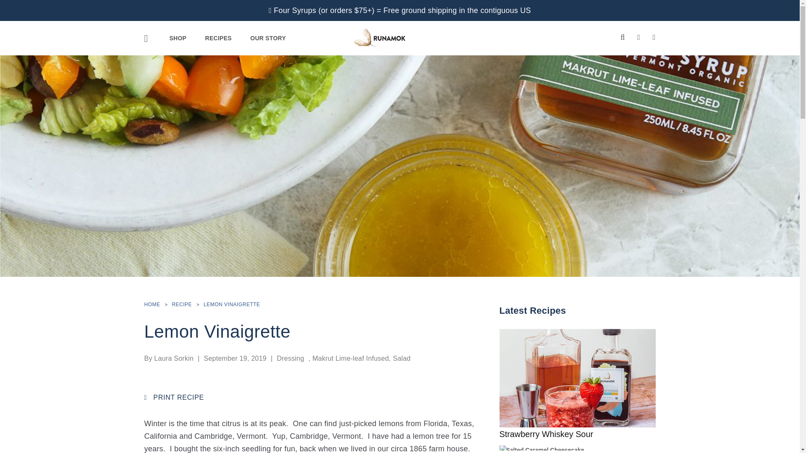  I want to click on PRINT RECIPE, so click(174, 397).